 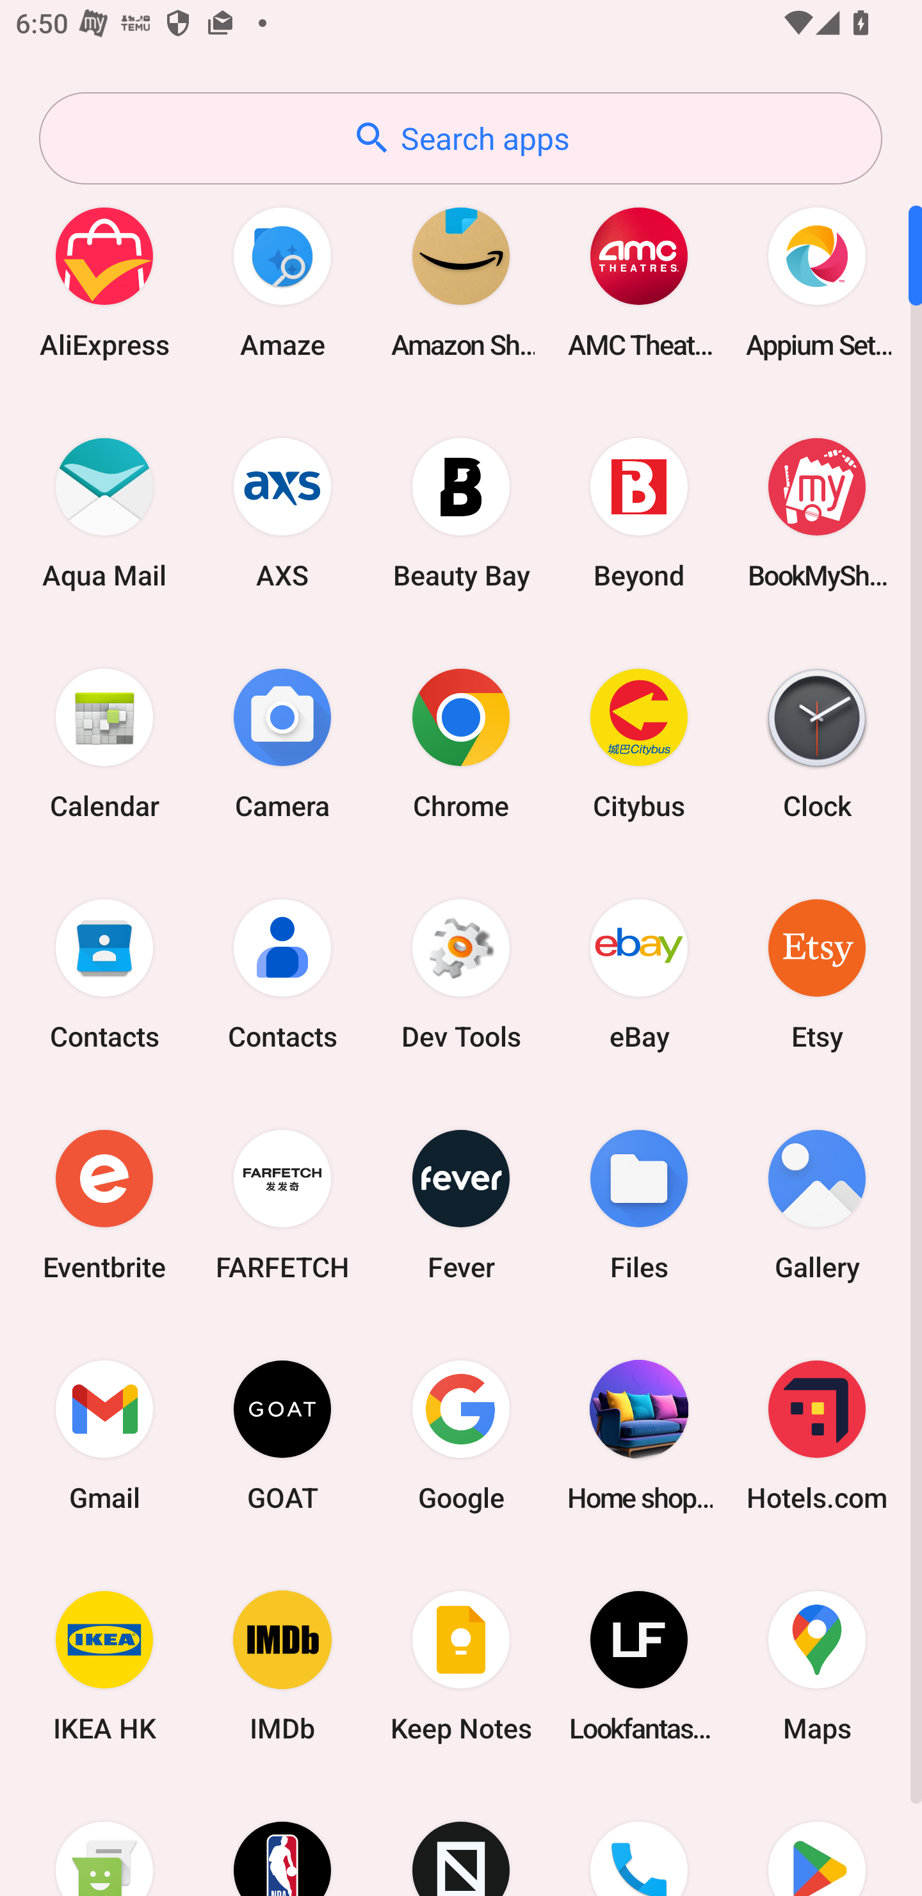 What do you see at coordinates (639, 743) in the screenshot?
I see `Citybus` at bounding box center [639, 743].